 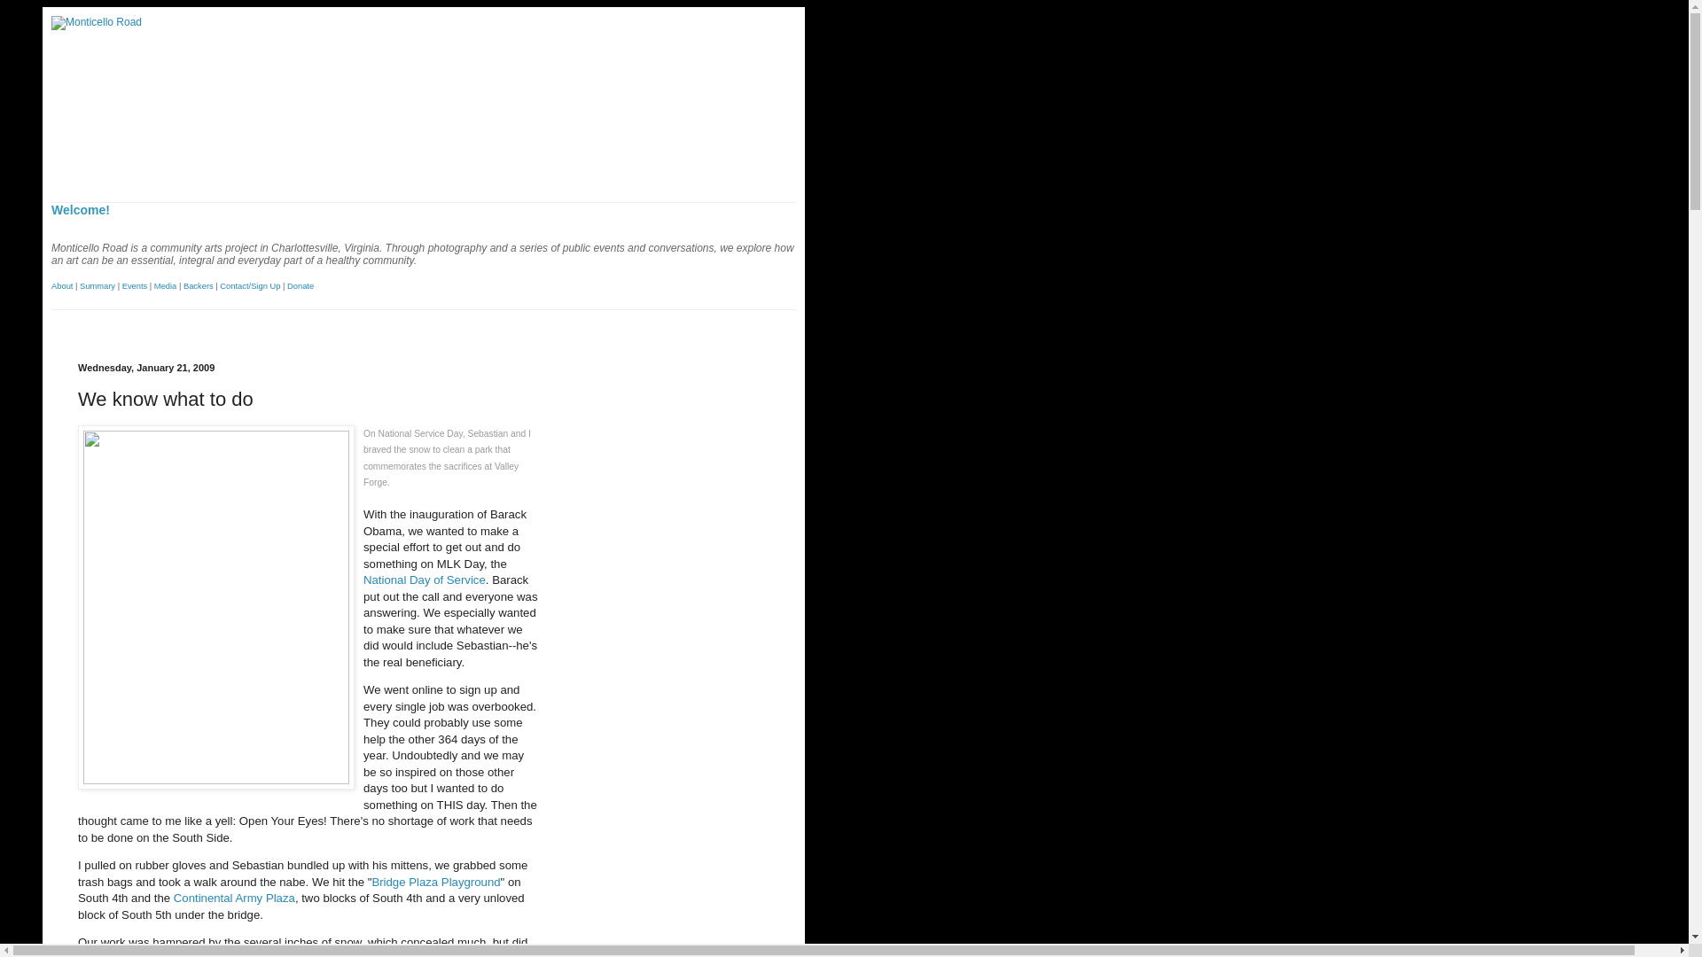 I want to click on About, so click(x=62, y=285).